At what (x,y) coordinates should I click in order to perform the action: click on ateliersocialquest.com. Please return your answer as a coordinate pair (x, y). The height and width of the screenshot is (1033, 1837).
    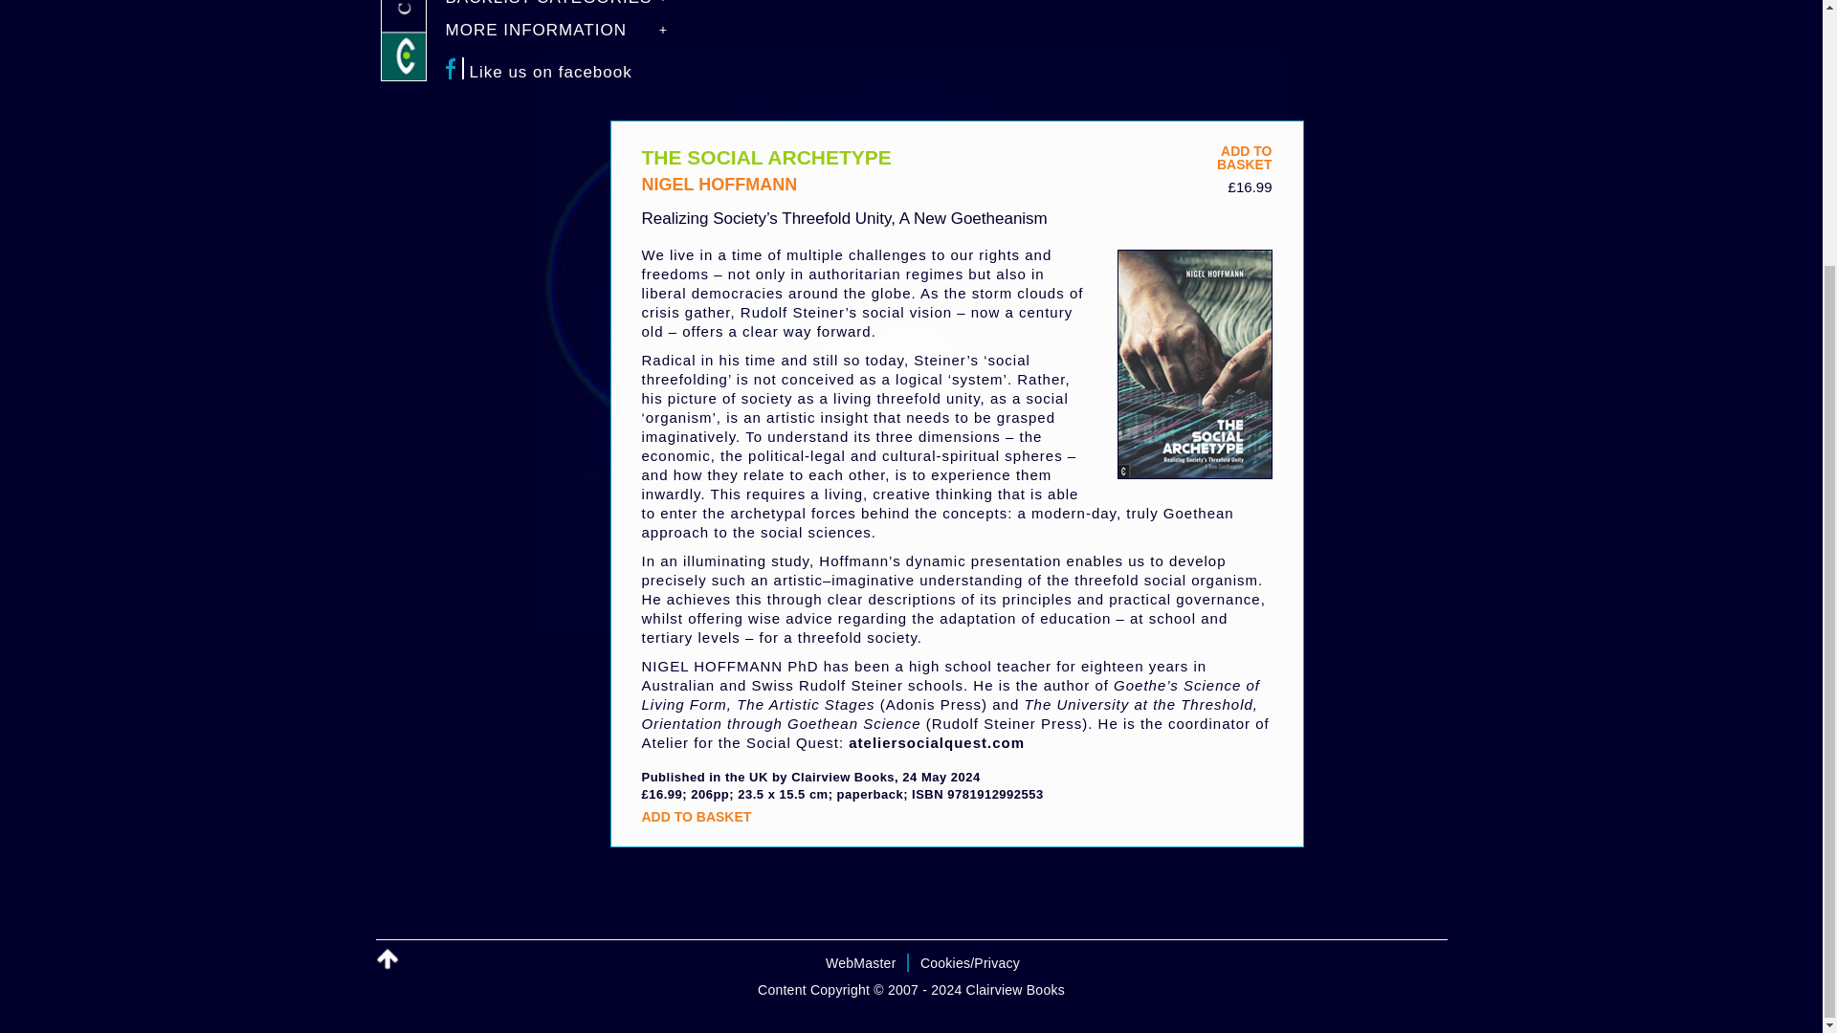
    Looking at the image, I should click on (937, 742).